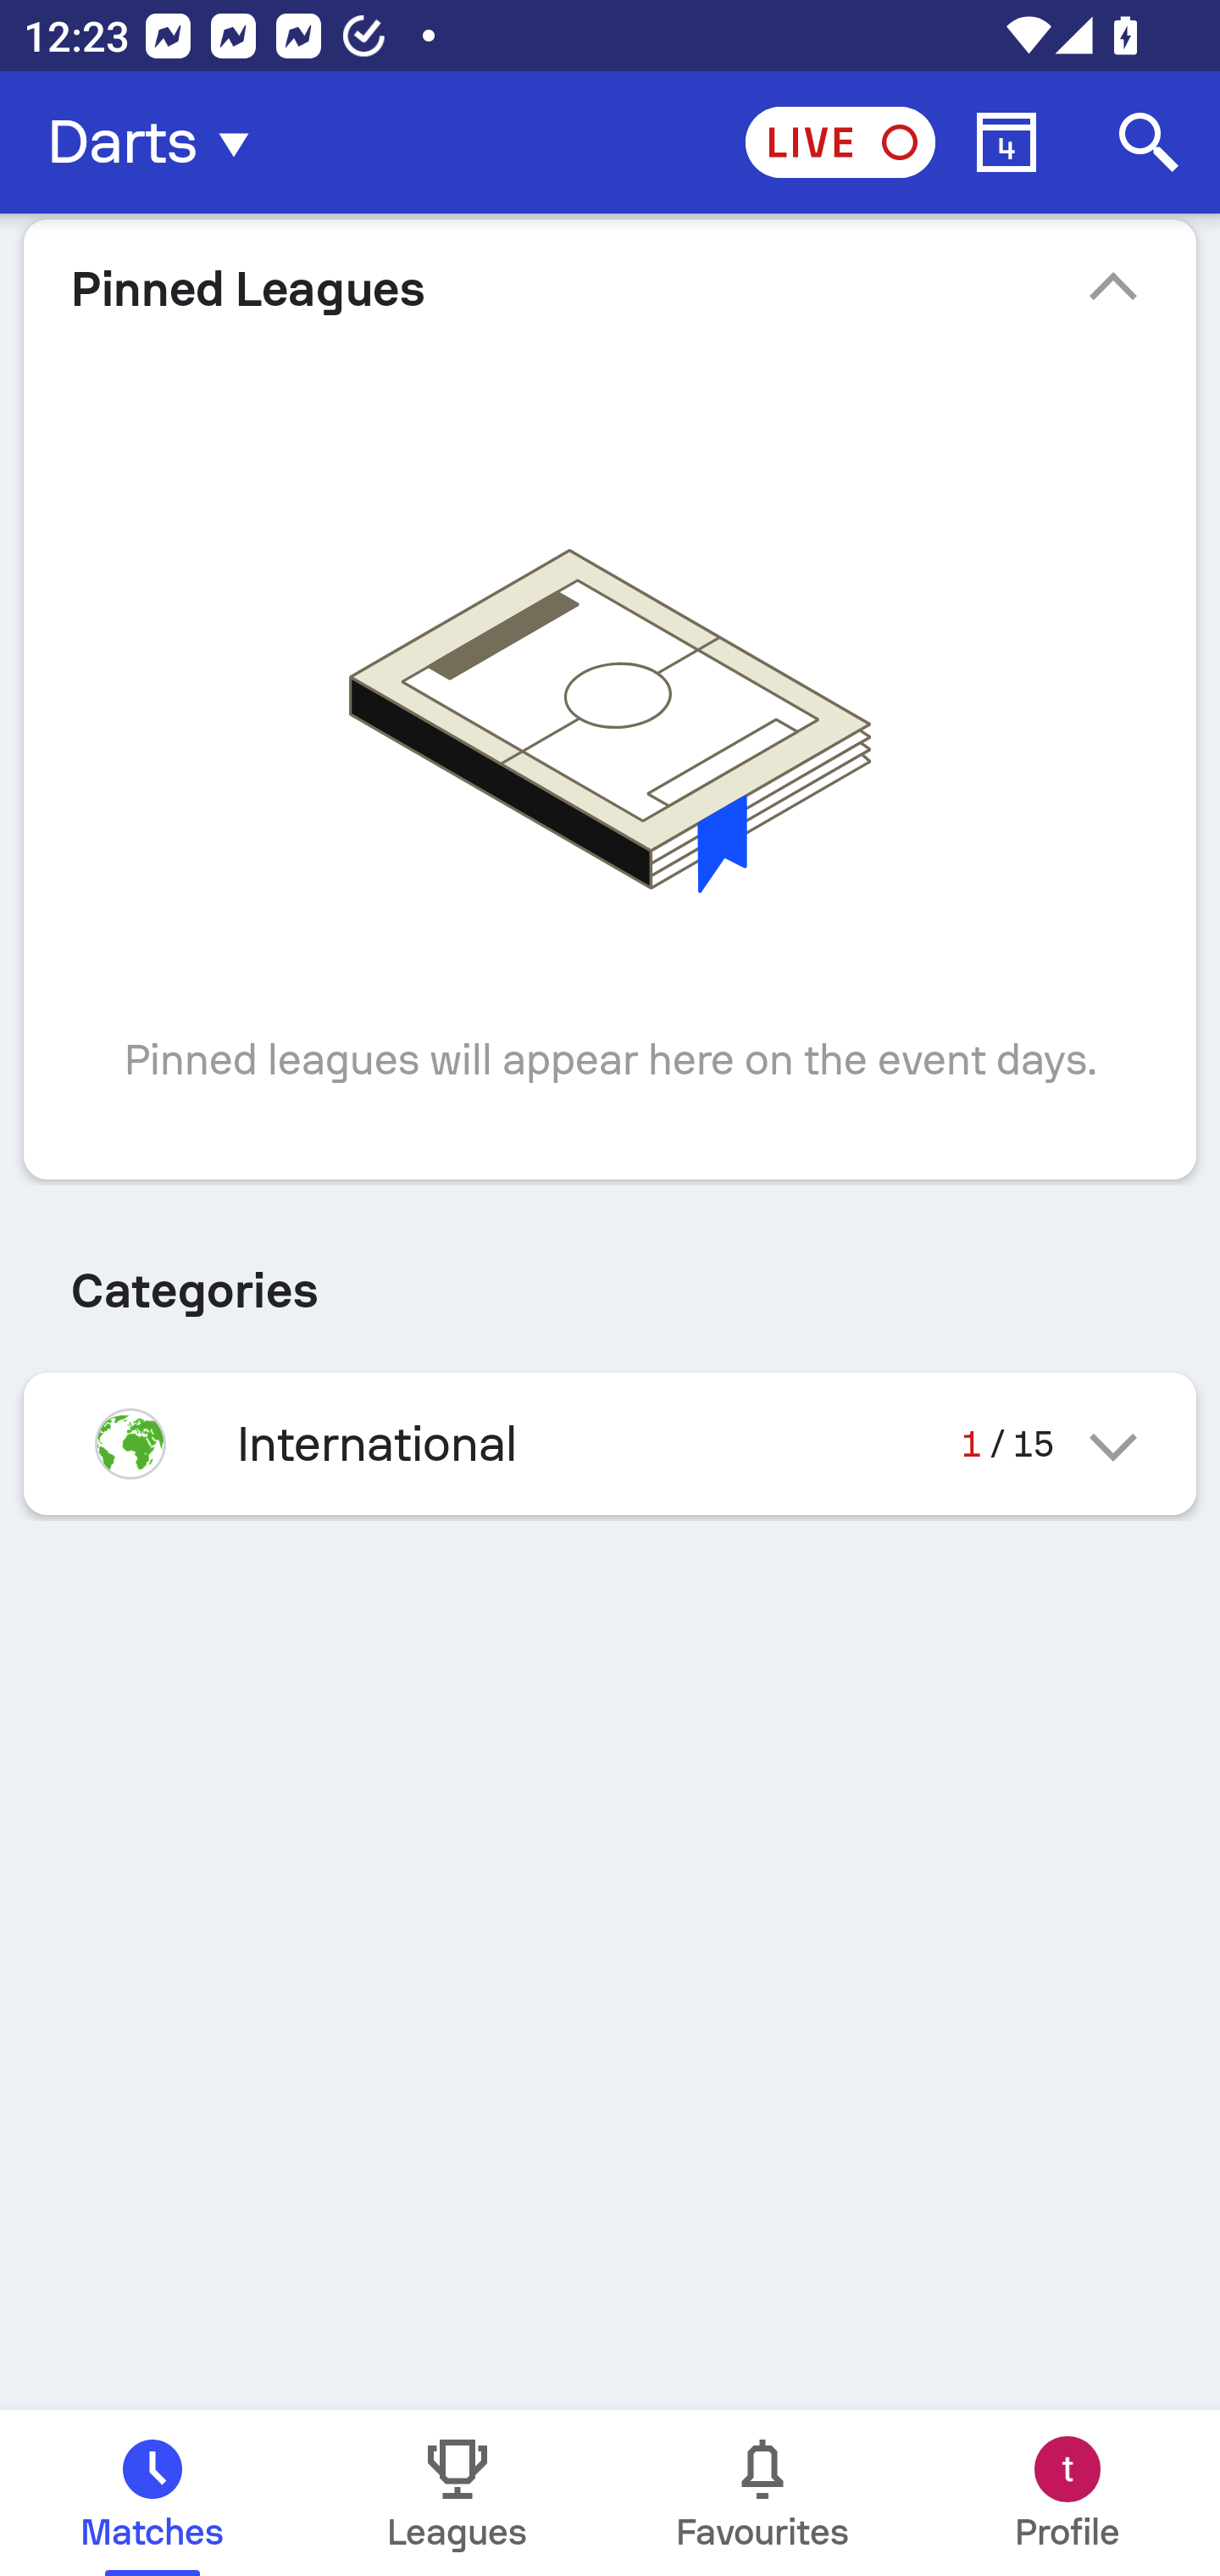  What do you see at coordinates (610, 771) in the screenshot?
I see `Pinned leagues will appear here on the event days.` at bounding box center [610, 771].